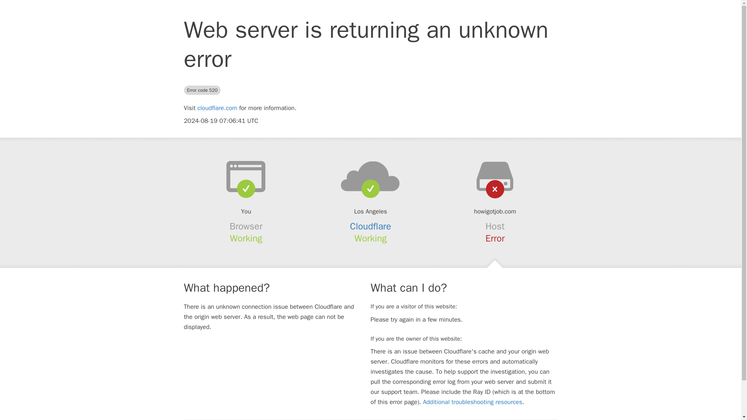  Describe the element at coordinates (472, 402) in the screenshot. I see `Additional troubleshooting resources` at that location.